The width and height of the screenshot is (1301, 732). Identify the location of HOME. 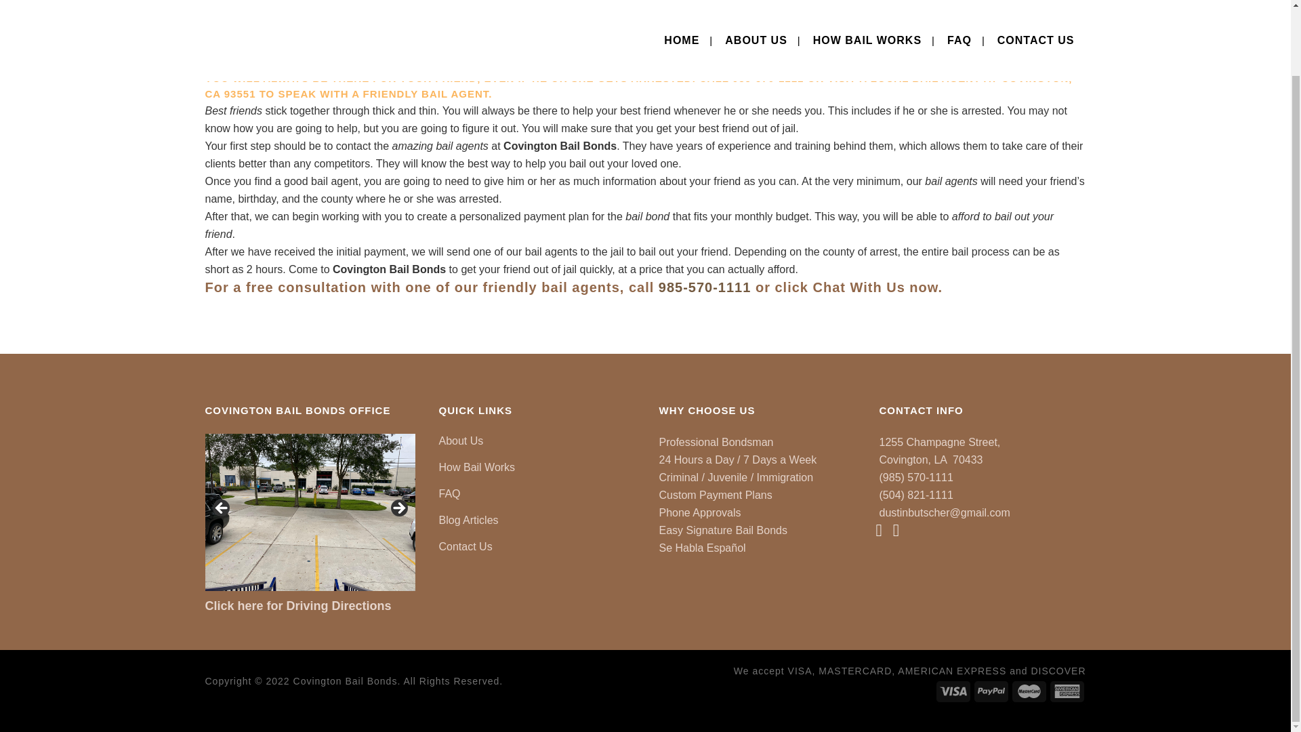
(682, 3).